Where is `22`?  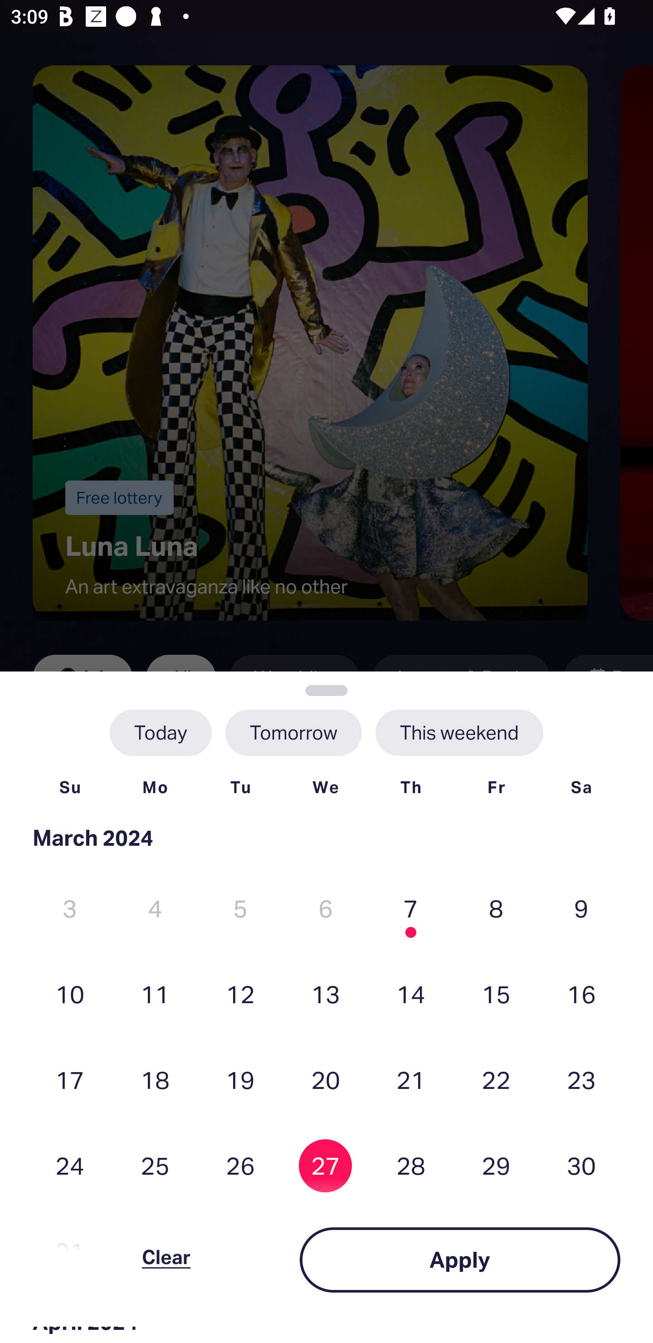
22 is located at coordinates (496, 1079).